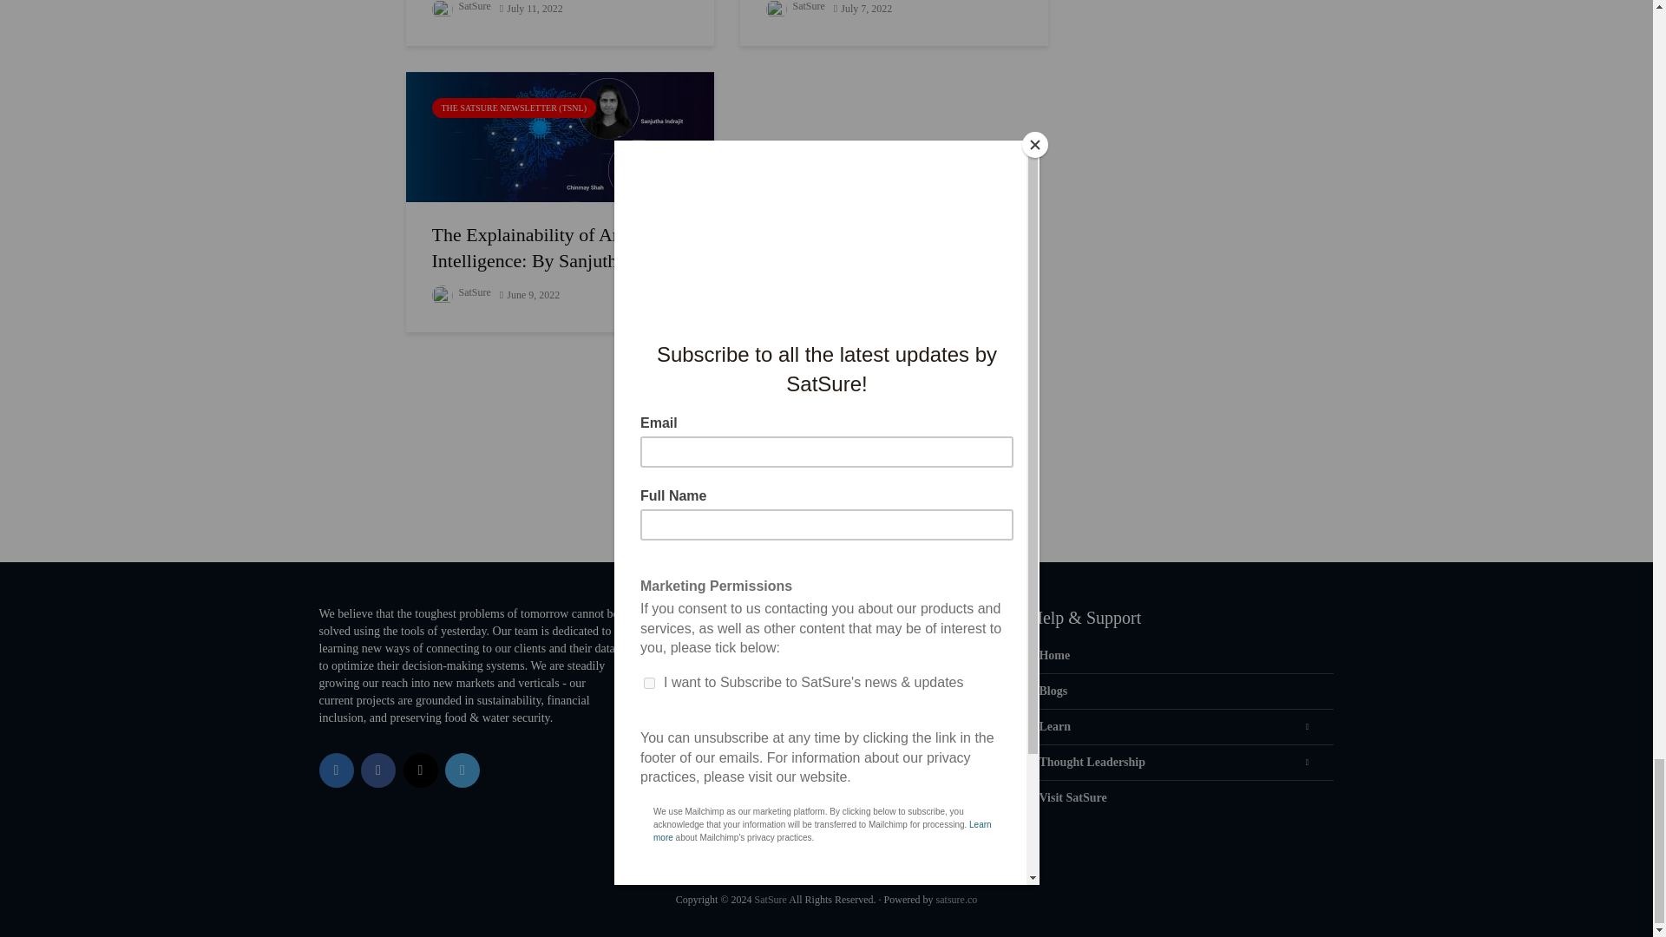  I want to click on Facebook, so click(378, 770).